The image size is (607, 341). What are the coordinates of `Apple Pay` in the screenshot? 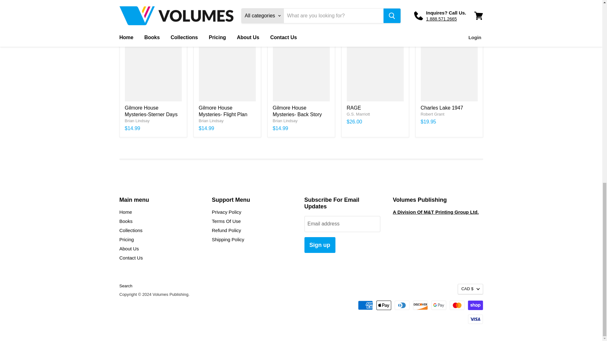 It's located at (384, 305).